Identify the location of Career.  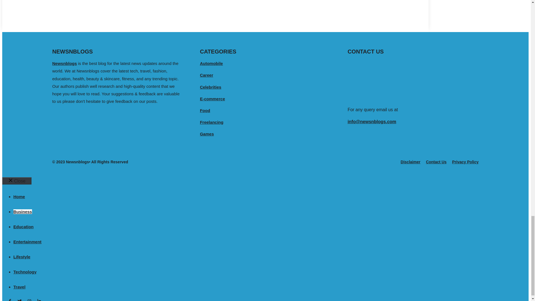
(206, 75).